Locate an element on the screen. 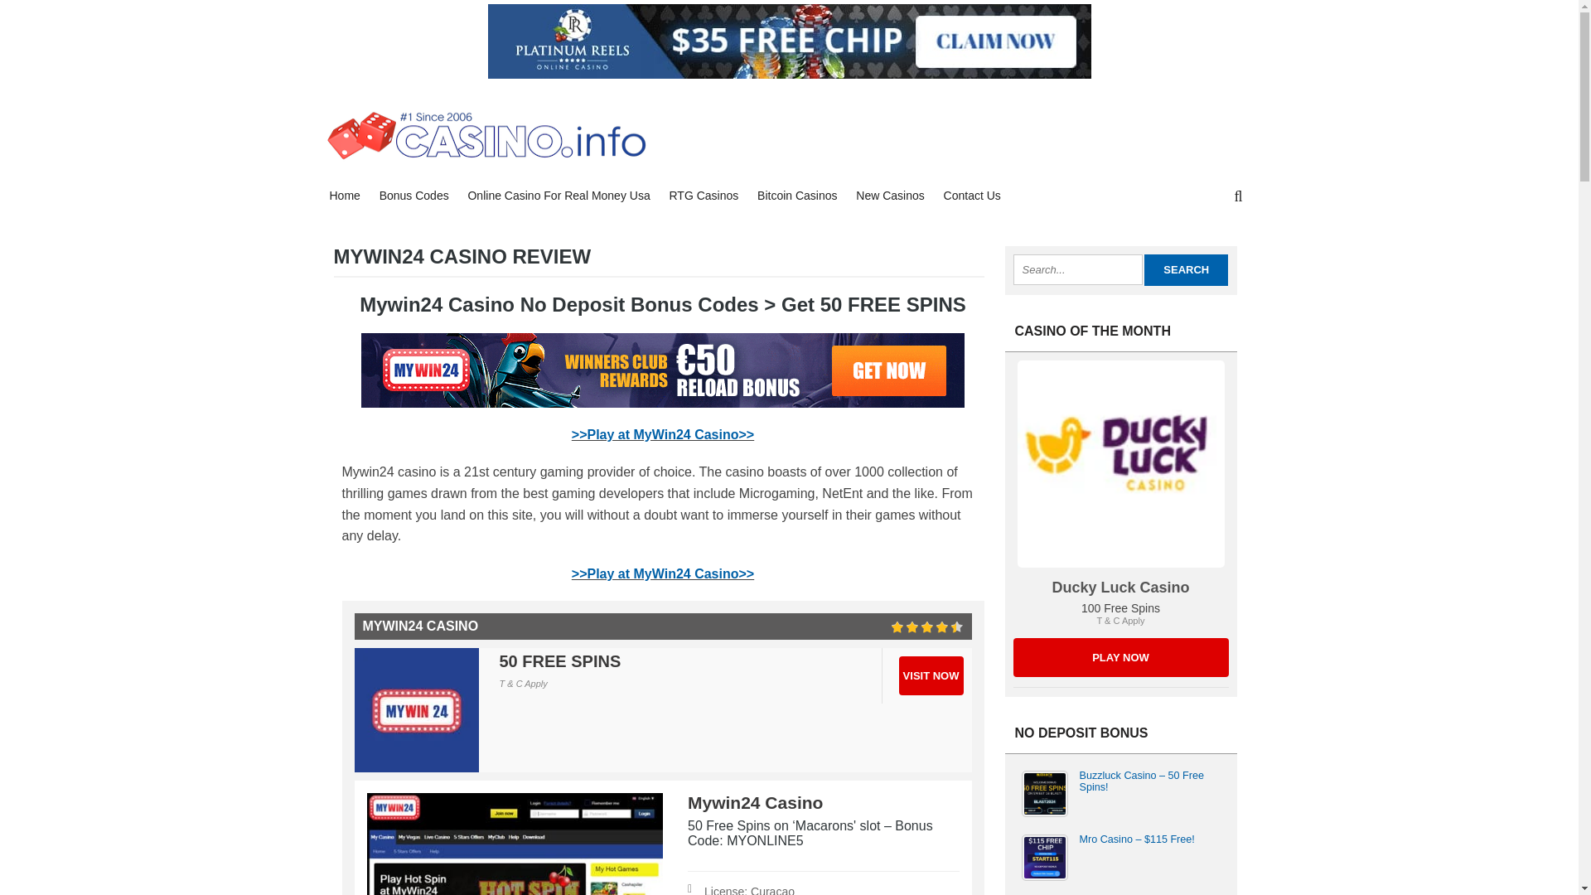  Ducky Luck Casino is located at coordinates (1120, 587).